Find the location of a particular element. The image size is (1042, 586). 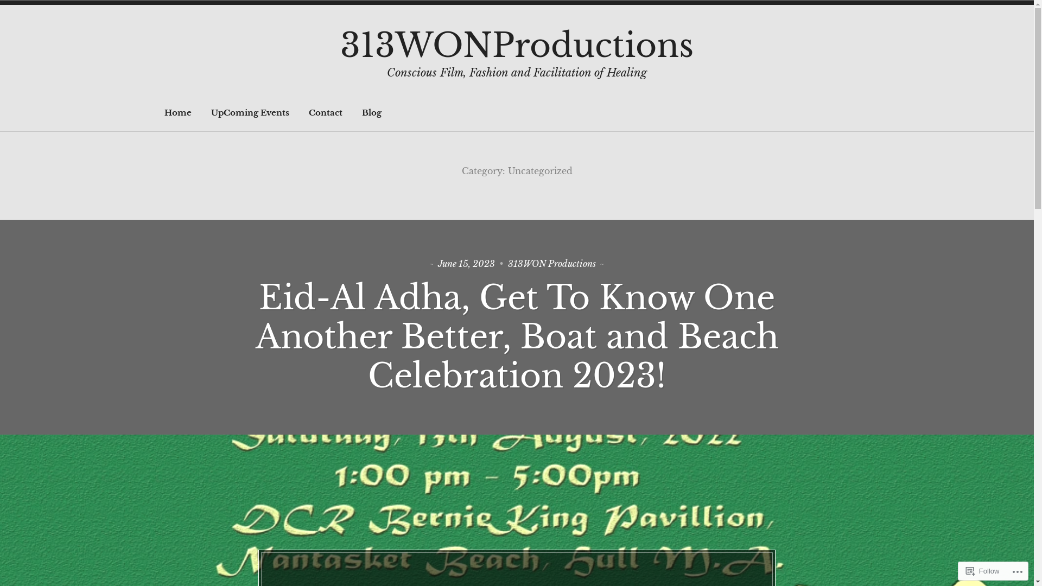

313WON Productions is located at coordinates (552, 264).